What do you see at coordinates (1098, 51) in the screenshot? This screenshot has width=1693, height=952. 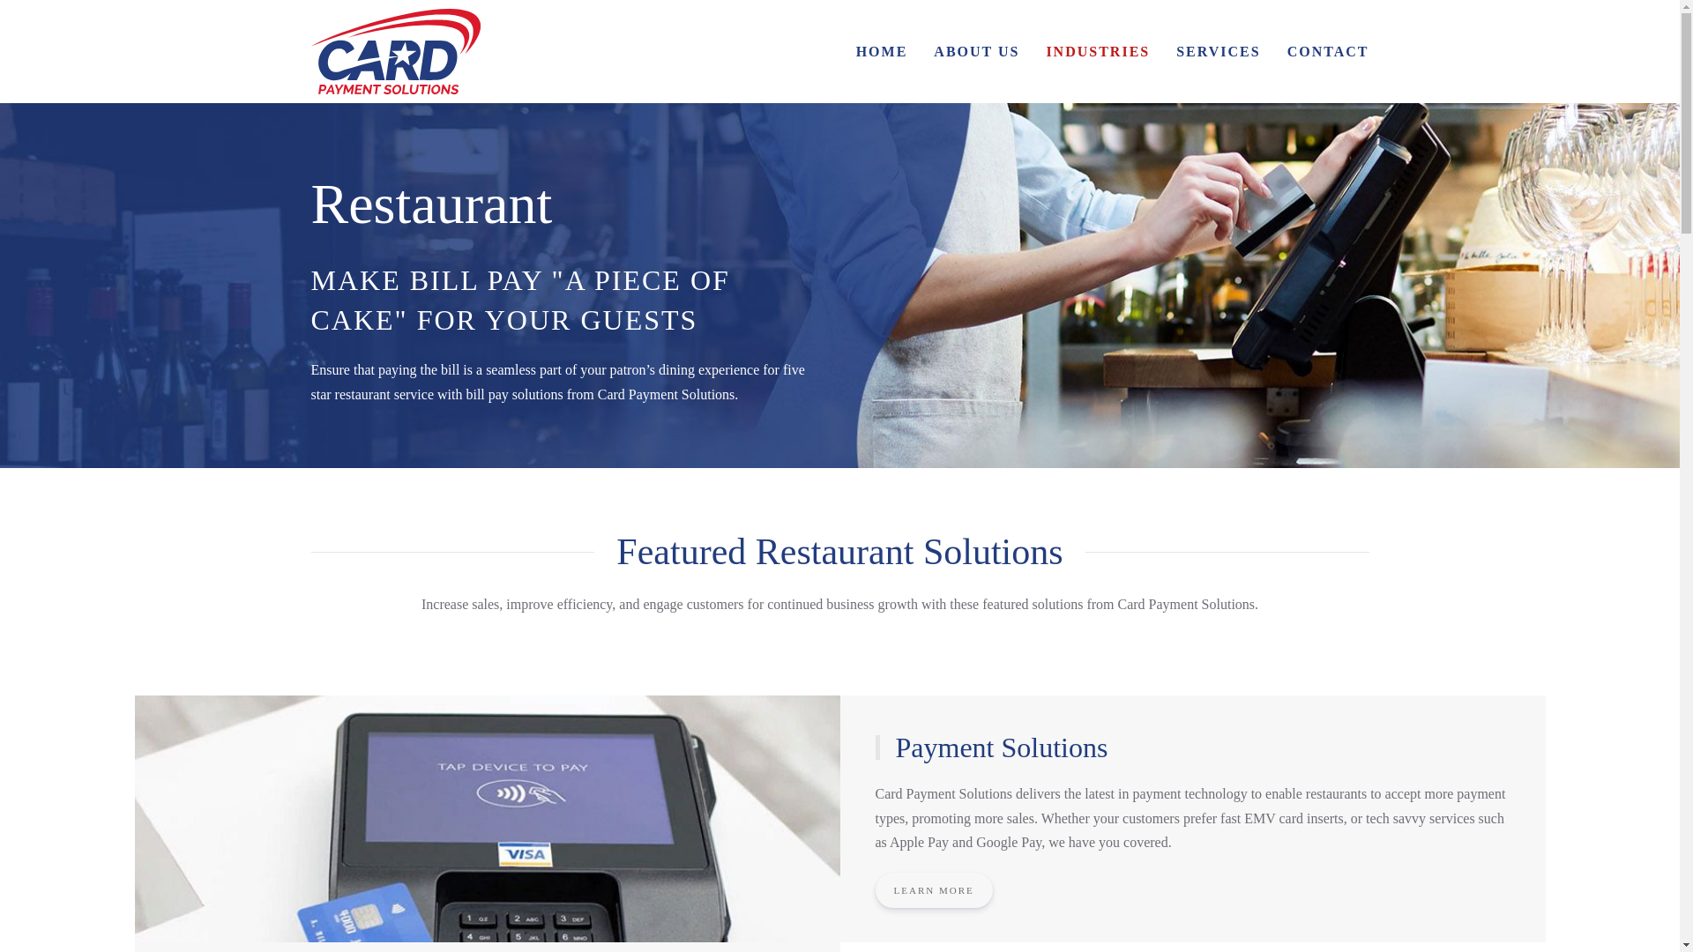 I see `INDUSTRIES` at bounding box center [1098, 51].